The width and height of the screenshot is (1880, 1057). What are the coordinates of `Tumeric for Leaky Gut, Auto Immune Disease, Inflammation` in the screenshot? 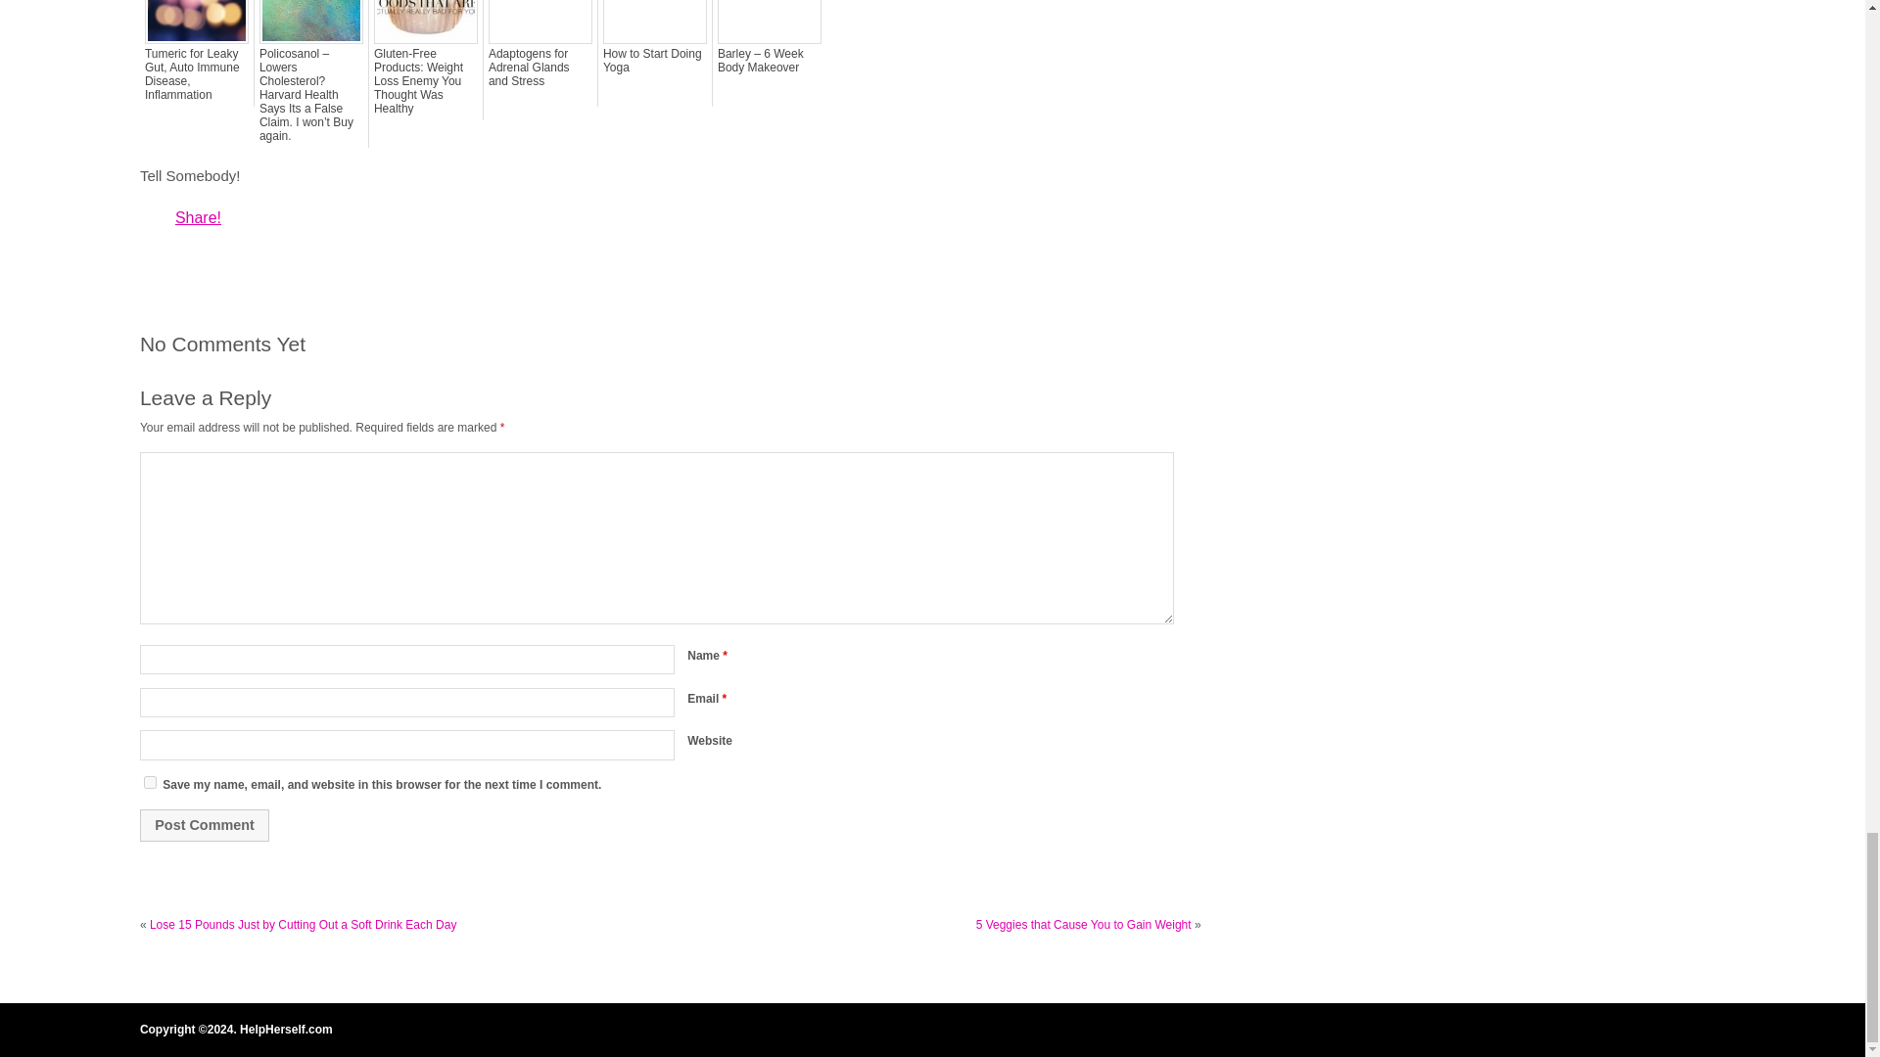 It's located at (196, 73).